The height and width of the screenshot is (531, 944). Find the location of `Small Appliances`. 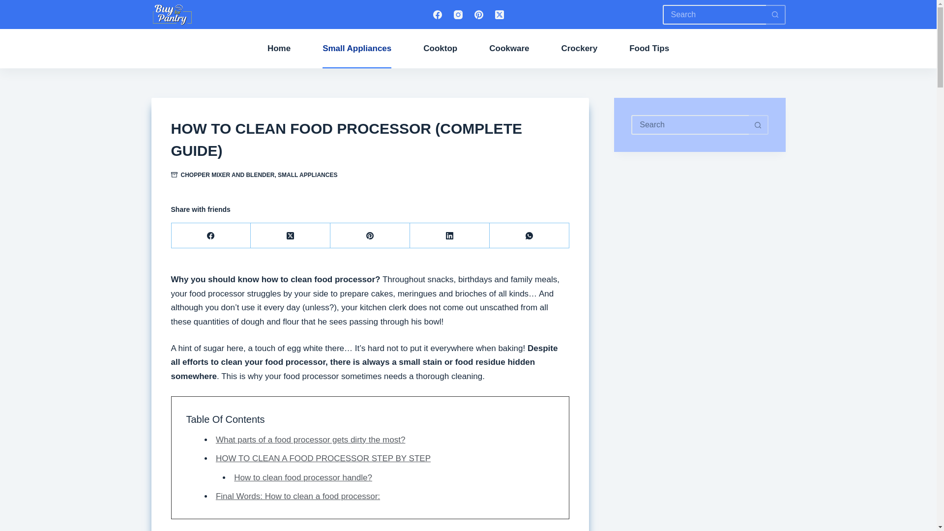

Small Appliances is located at coordinates (357, 49).